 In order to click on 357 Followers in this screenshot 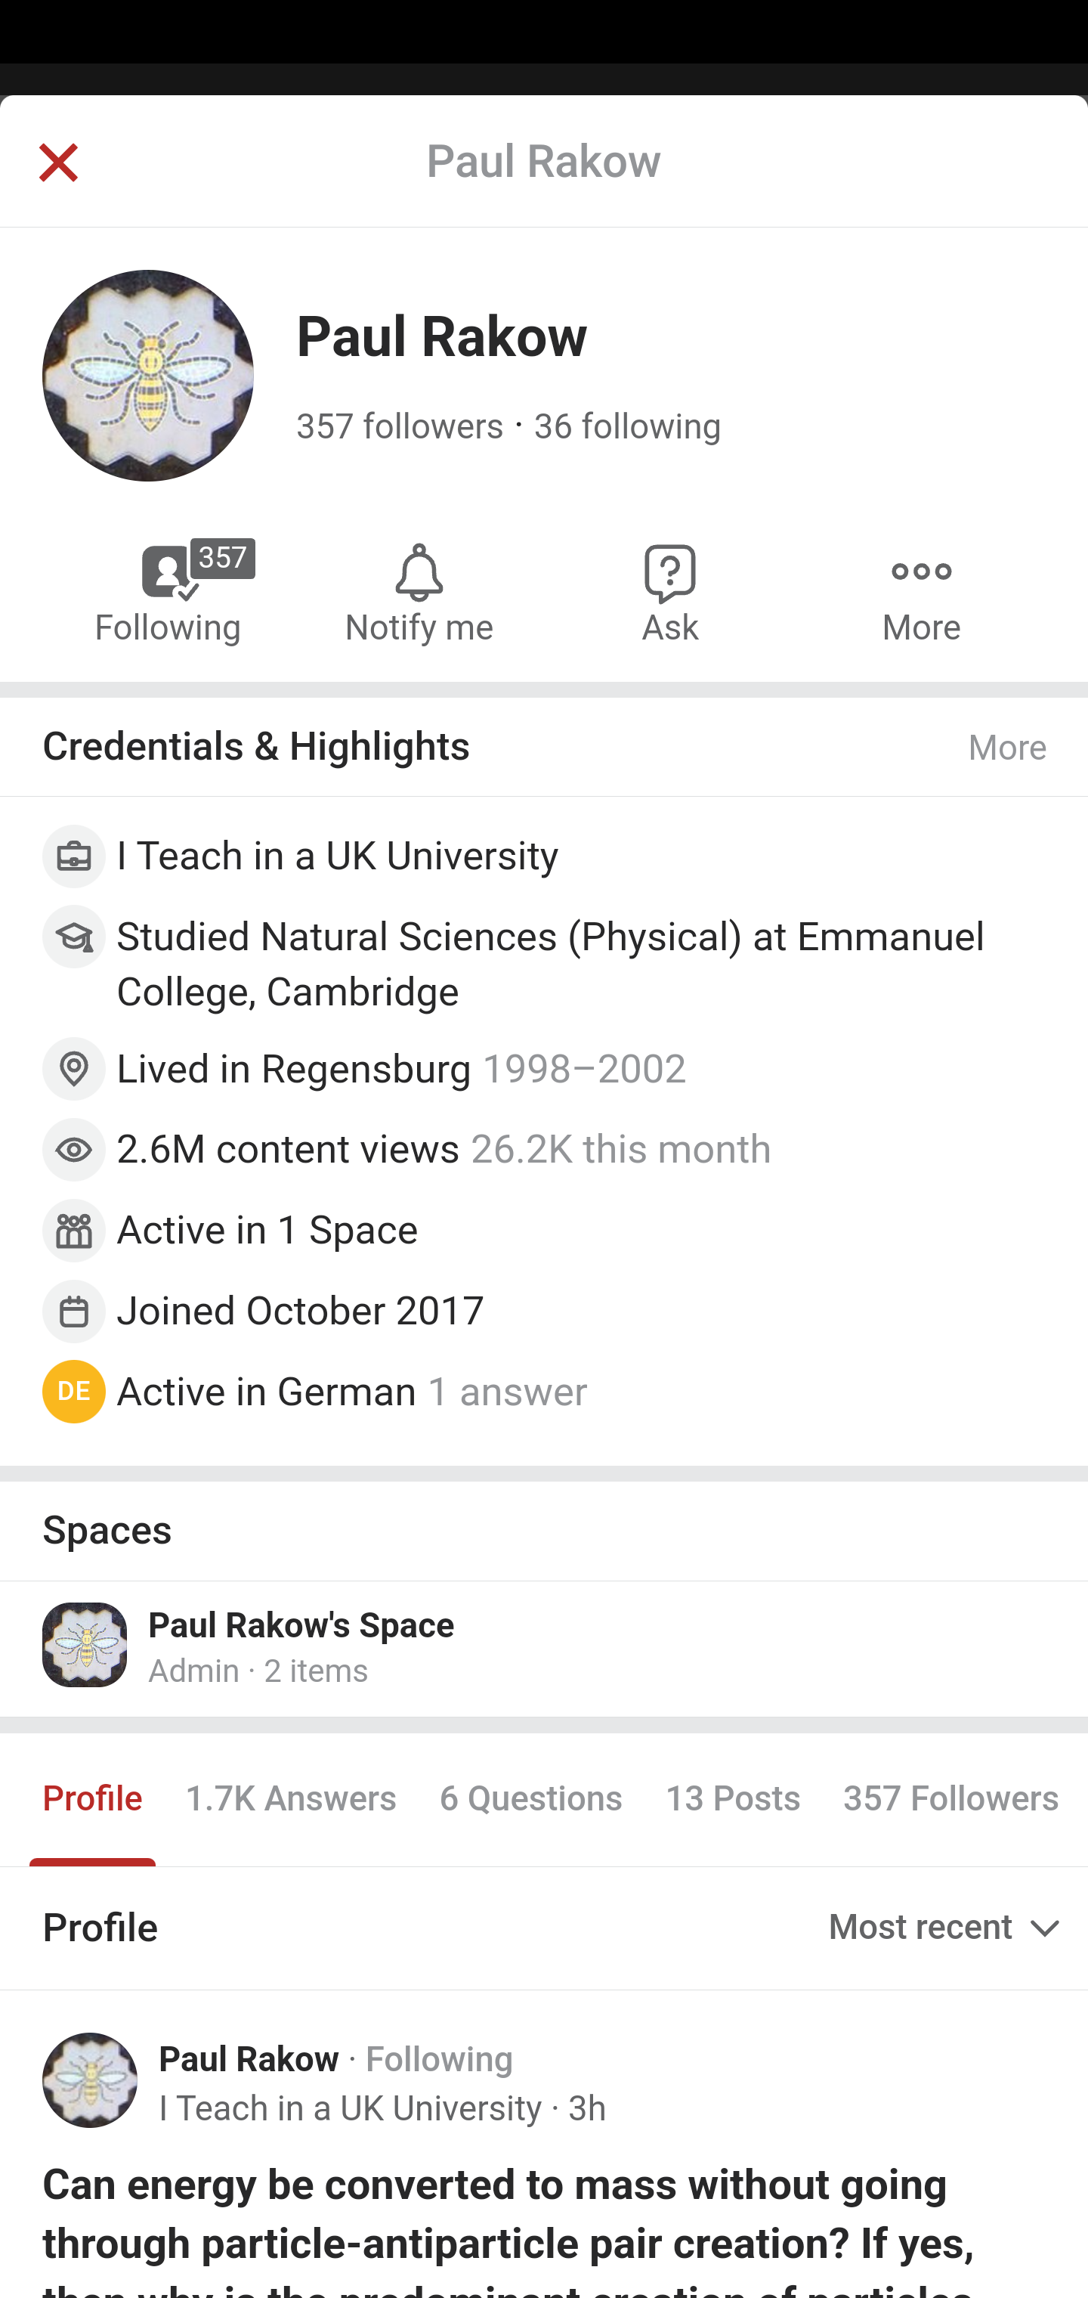, I will do `click(950, 1799)`.